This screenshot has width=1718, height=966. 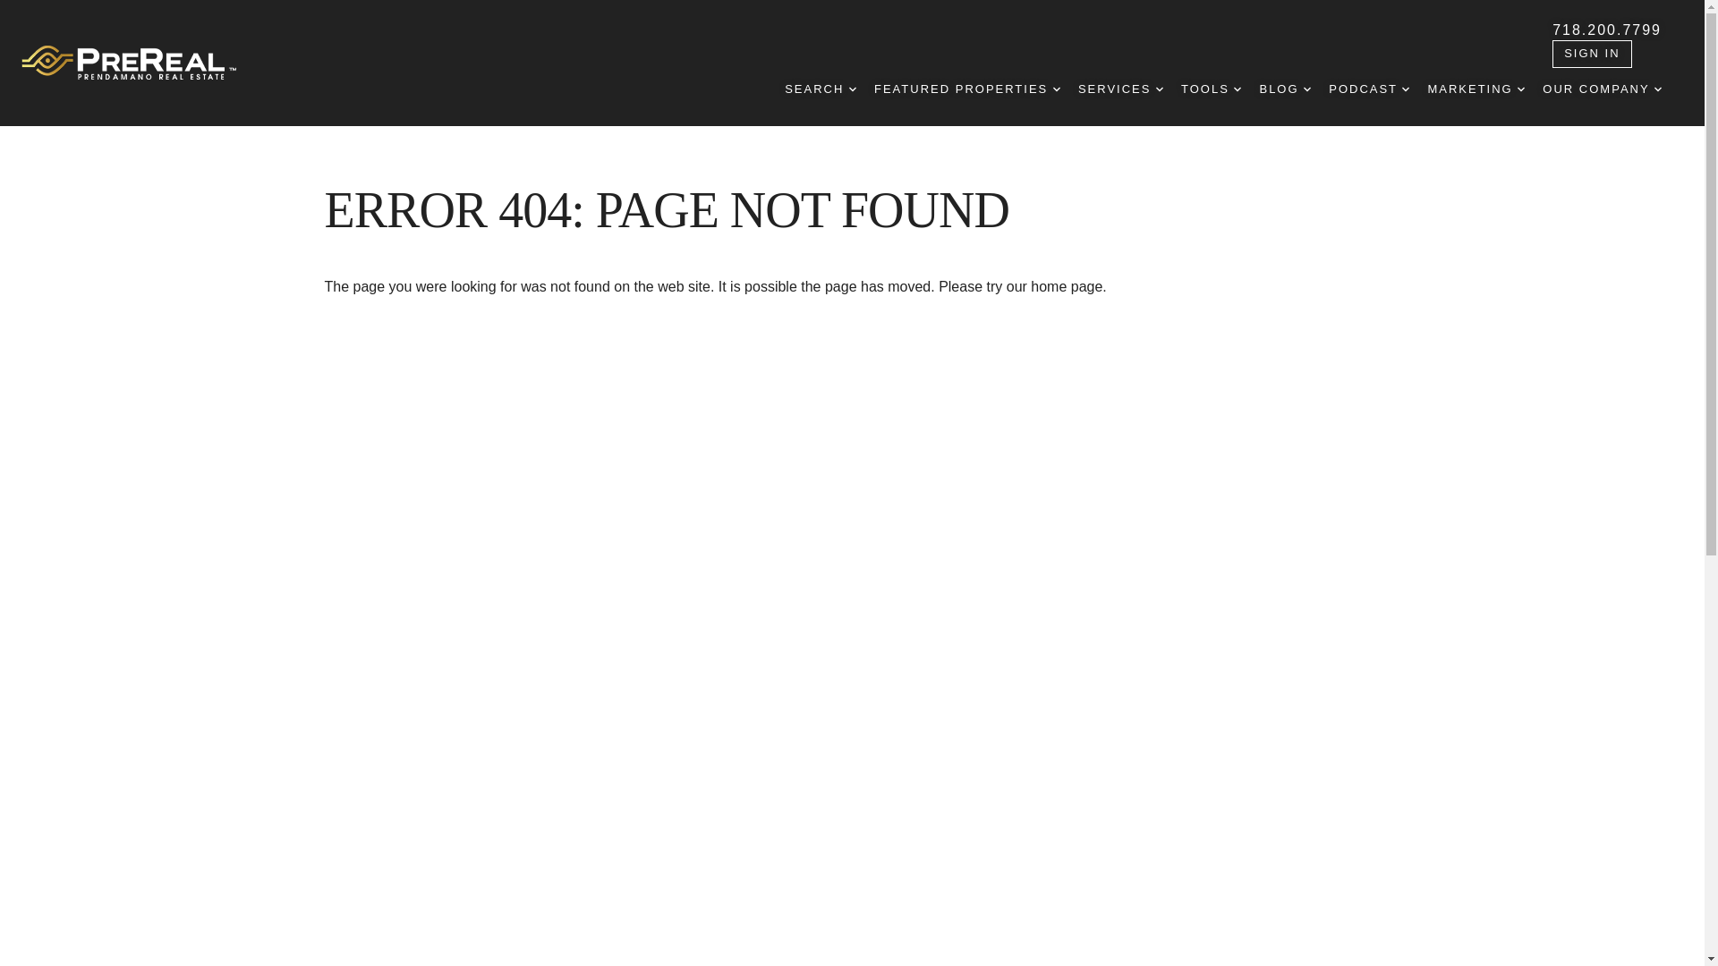 I want to click on PODCAST DROPDOWN ARROW, so click(x=1368, y=89).